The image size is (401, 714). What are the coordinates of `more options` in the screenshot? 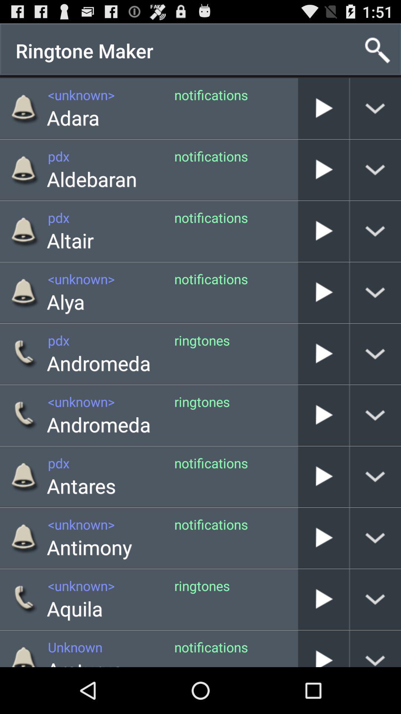 It's located at (376, 354).